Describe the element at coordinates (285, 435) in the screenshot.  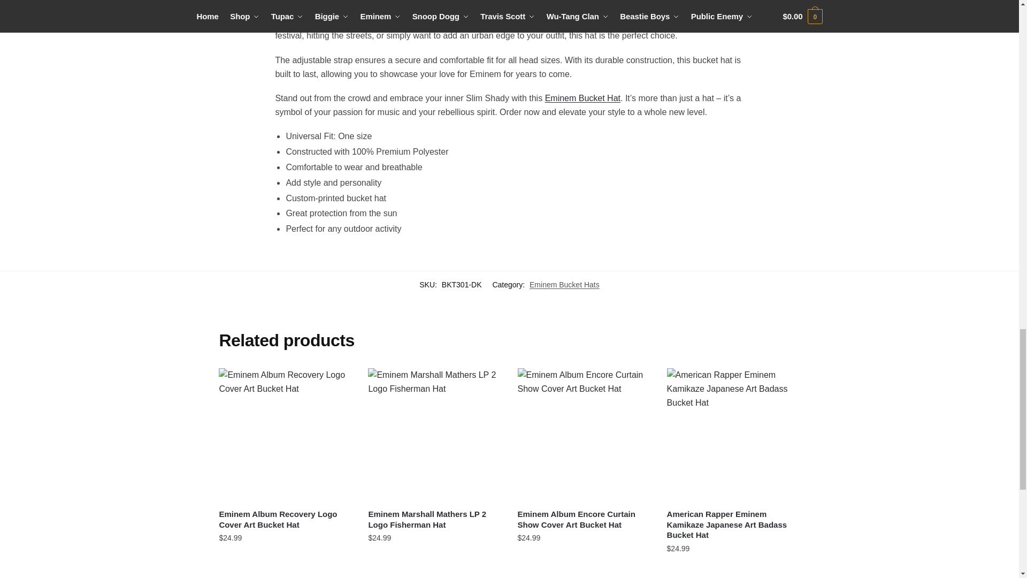
I see `Eminem Album Recovery Logo Cover Art Bucket Hat` at that location.